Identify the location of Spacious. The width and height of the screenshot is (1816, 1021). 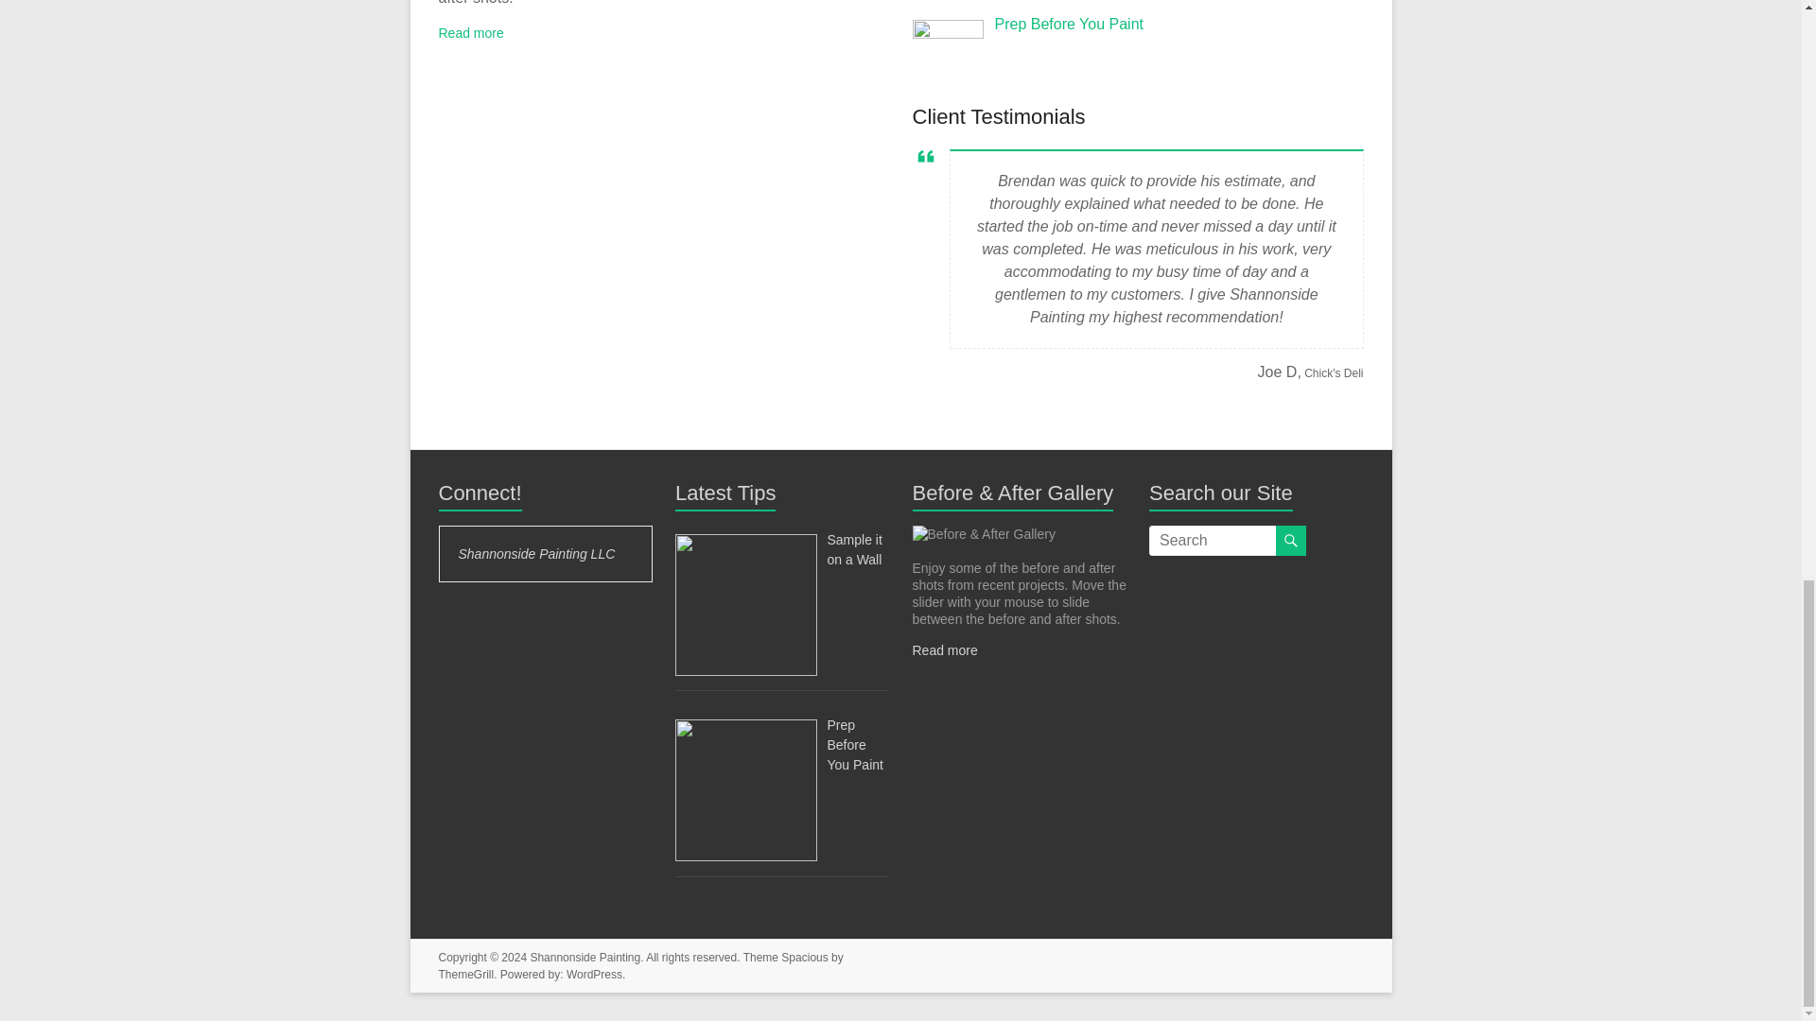
(804, 957).